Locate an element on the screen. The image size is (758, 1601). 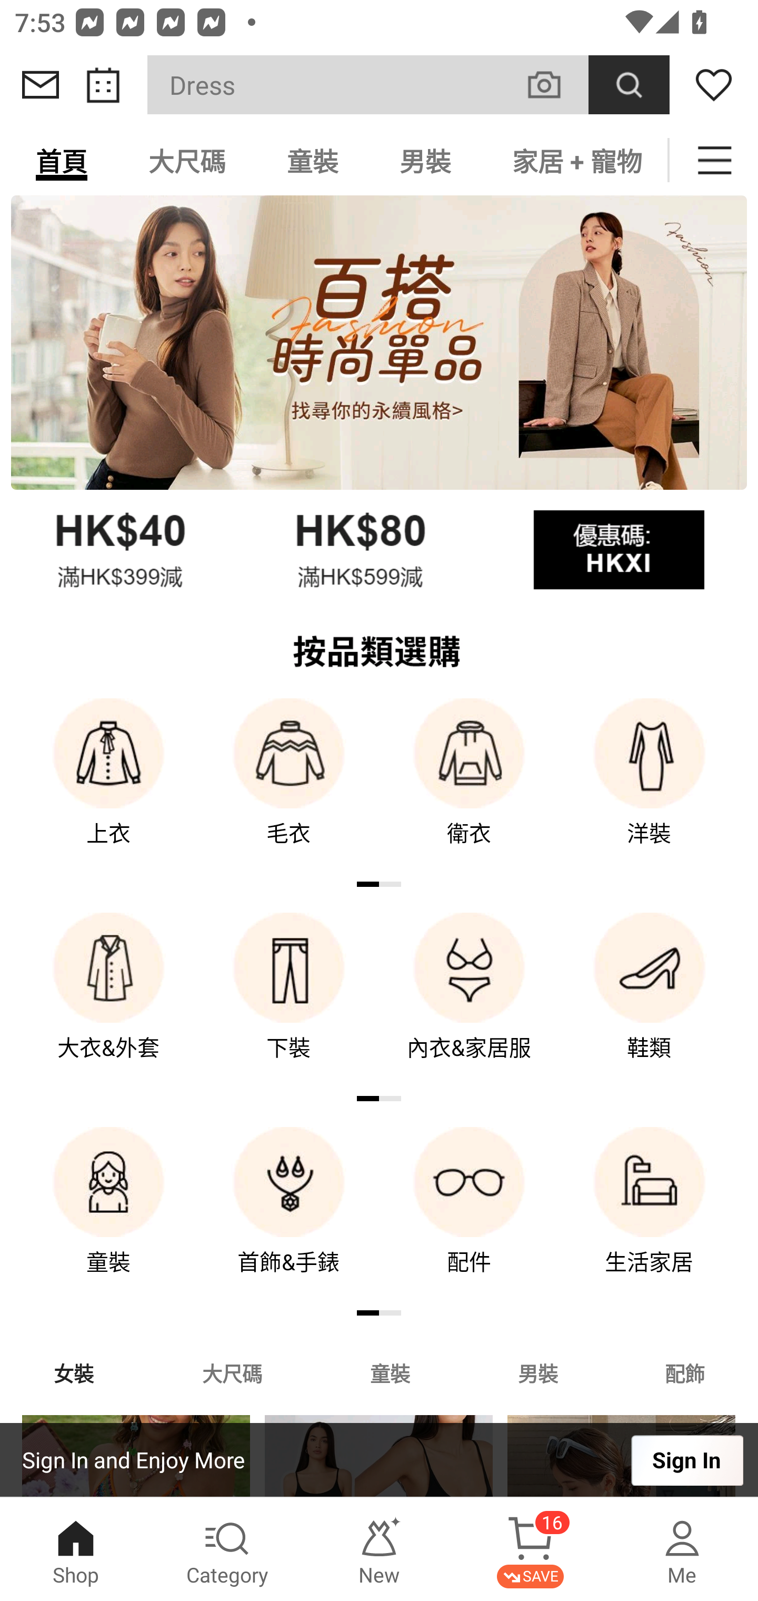
內衣&家居服 is located at coordinates (469, 1001).